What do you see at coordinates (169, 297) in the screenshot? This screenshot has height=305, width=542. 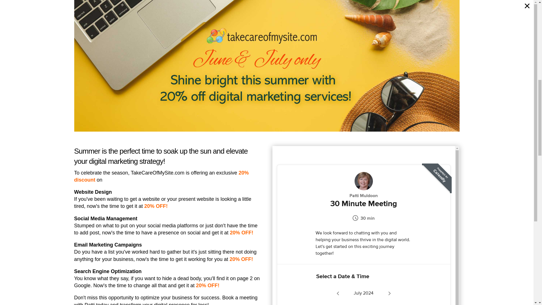 I see `benefits-of-hiring-web-design-company` at bounding box center [169, 297].